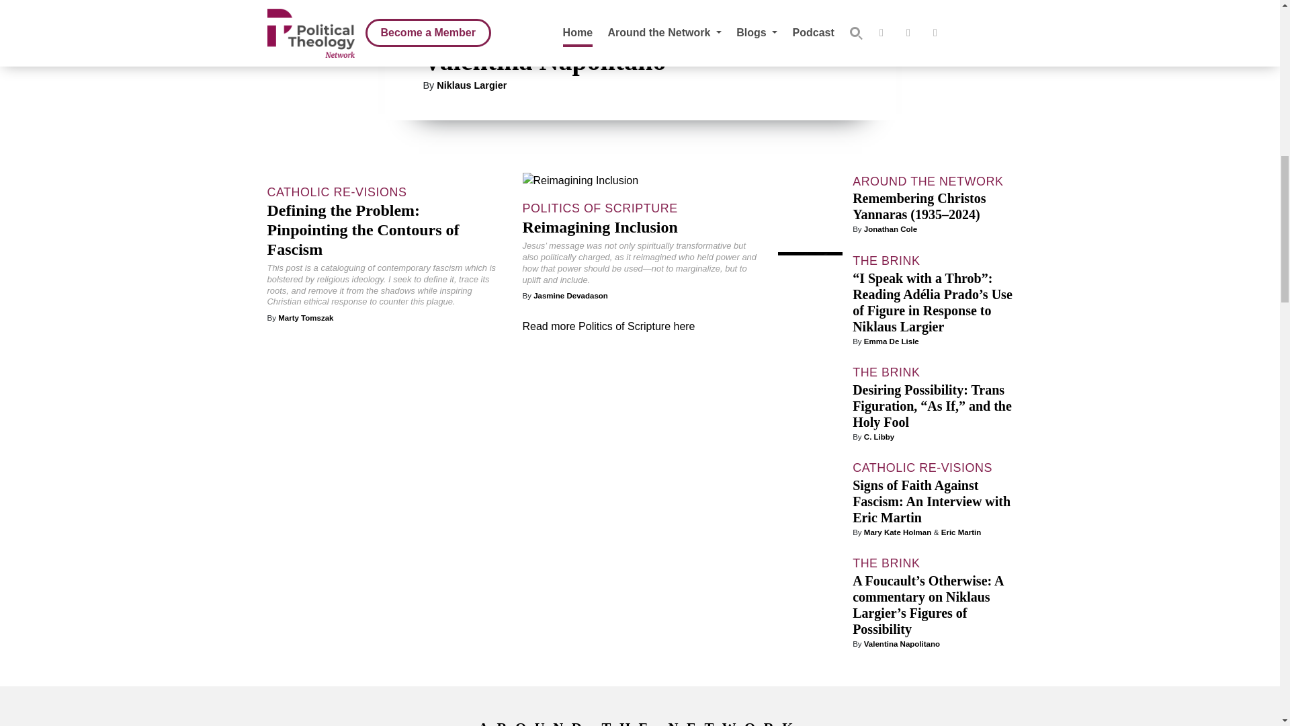  What do you see at coordinates (600, 208) in the screenshot?
I see `POLITICS OF SCRIPTURE` at bounding box center [600, 208].